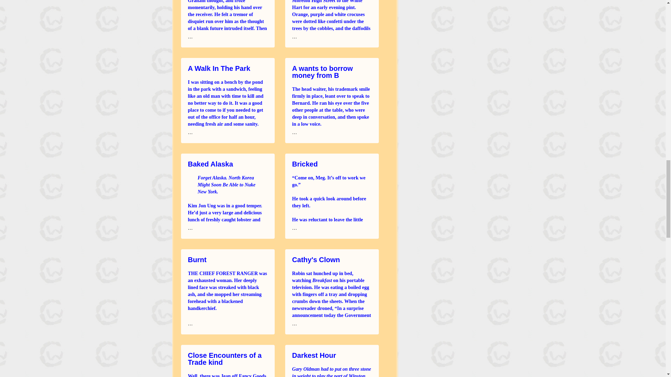 Image resolution: width=671 pixels, height=377 pixels. Describe the element at coordinates (210, 163) in the screenshot. I see `Baked Alaska` at that location.